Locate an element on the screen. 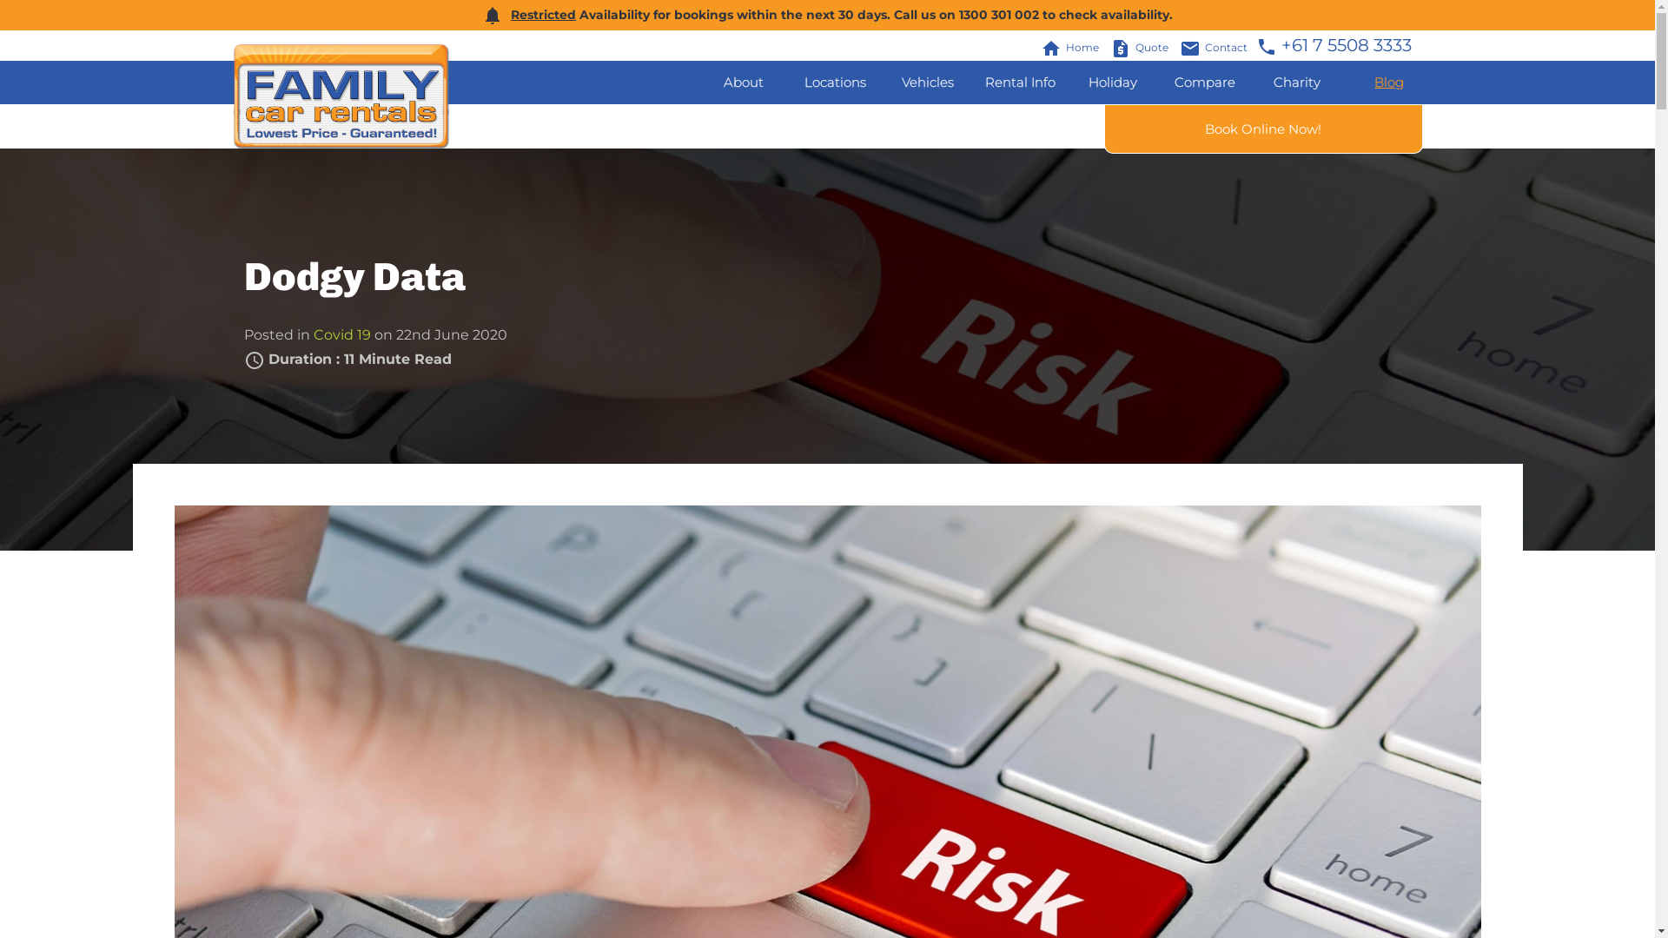  request_quoteQuote is located at coordinates (1143, 47).